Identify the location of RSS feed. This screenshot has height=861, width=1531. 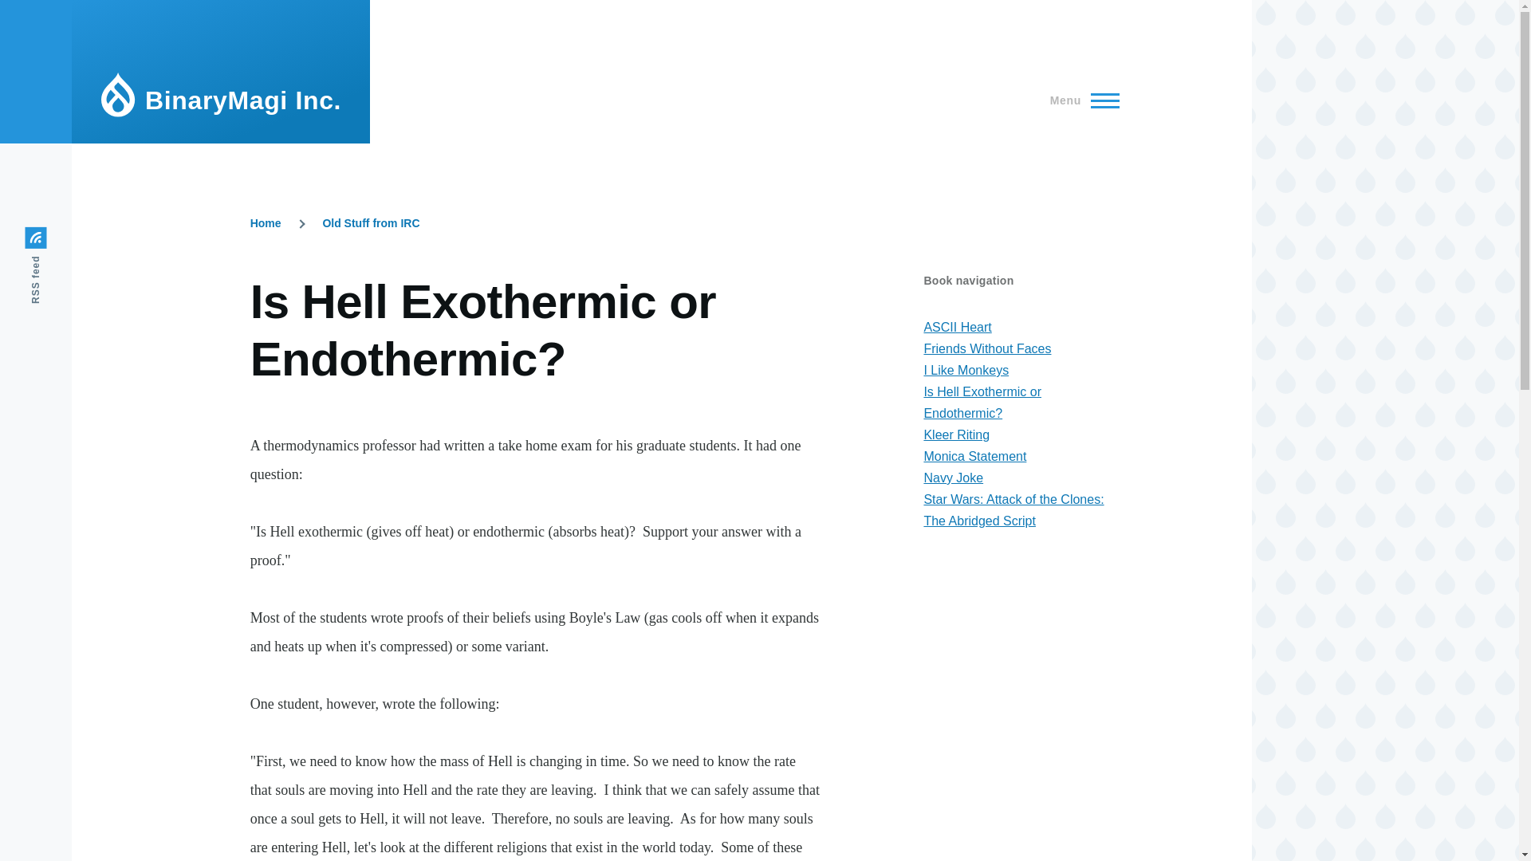
(64, 238).